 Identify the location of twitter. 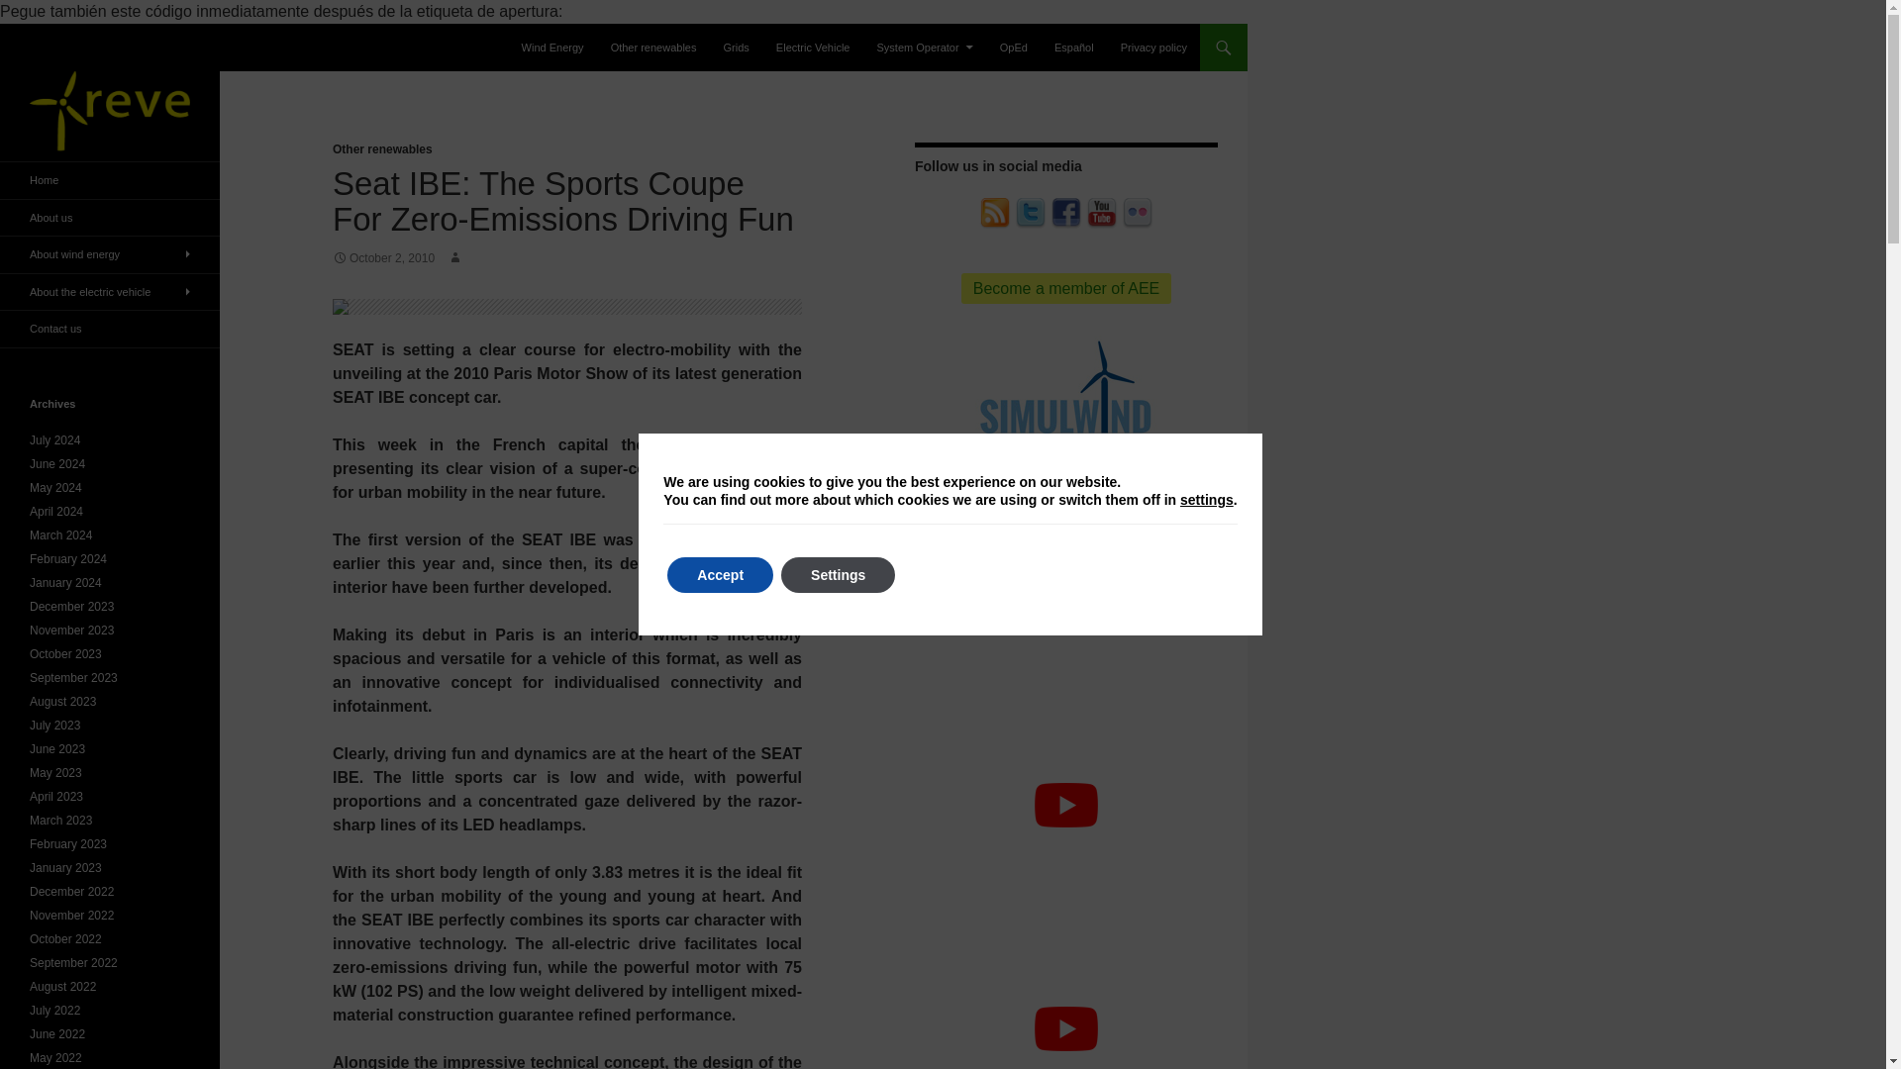
(1031, 212).